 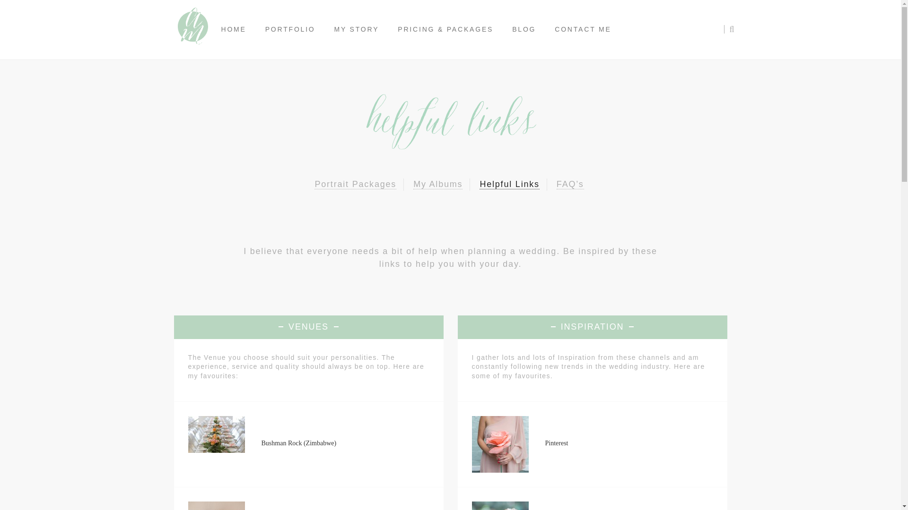 I want to click on Helpful Links, so click(x=509, y=184).